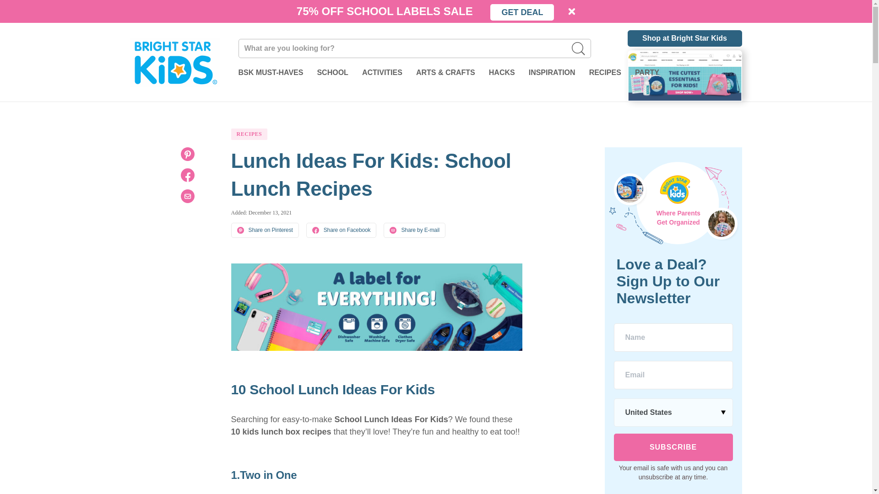 The image size is (879, 494). Describe the element at coordinates (502, 76) in the screenshot. I see `HACKS` at that location.